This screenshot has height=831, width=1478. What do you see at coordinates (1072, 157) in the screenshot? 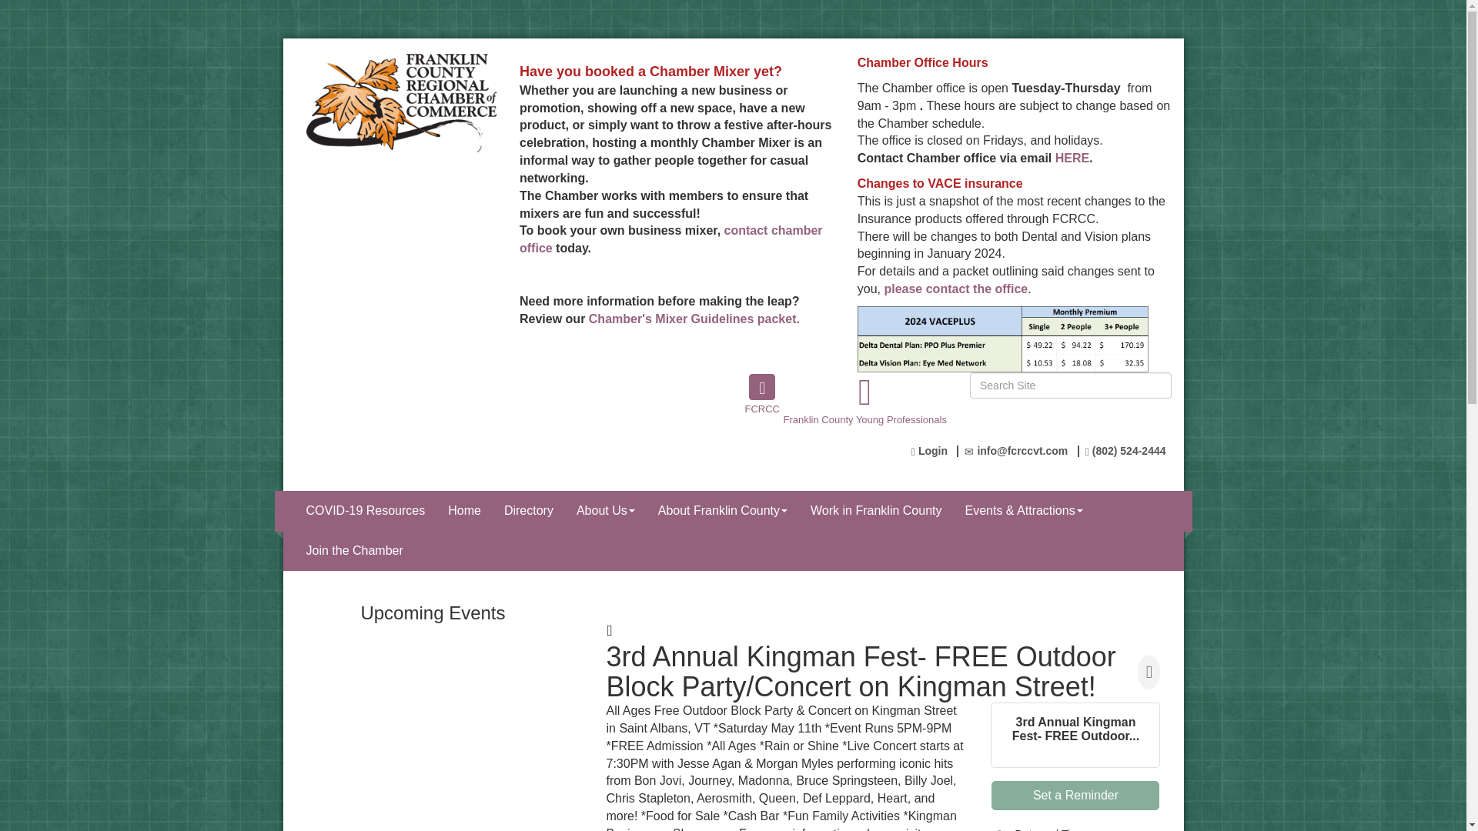
I see `HERE` at bounding box center [1072, 157].